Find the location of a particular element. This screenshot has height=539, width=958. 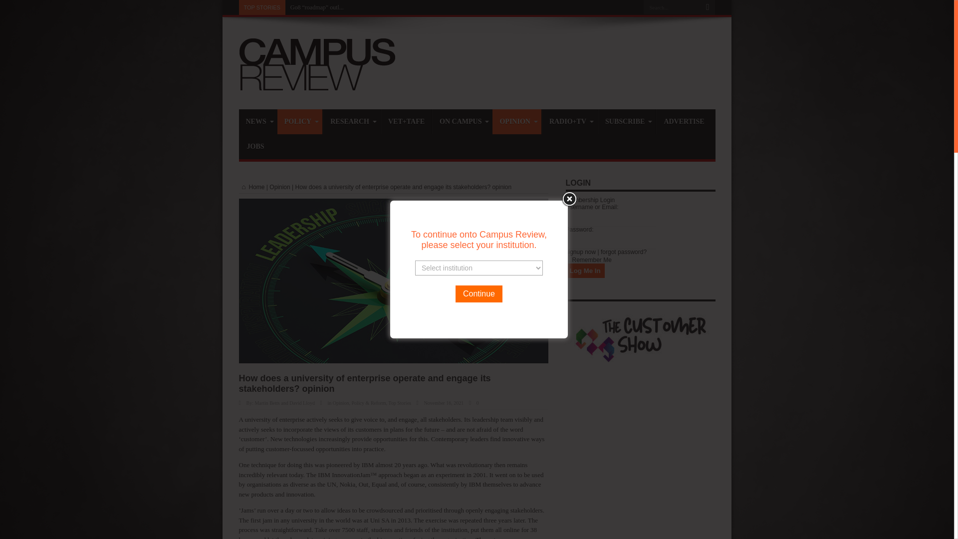

RESEARCH is located at coordinates (351, 122).